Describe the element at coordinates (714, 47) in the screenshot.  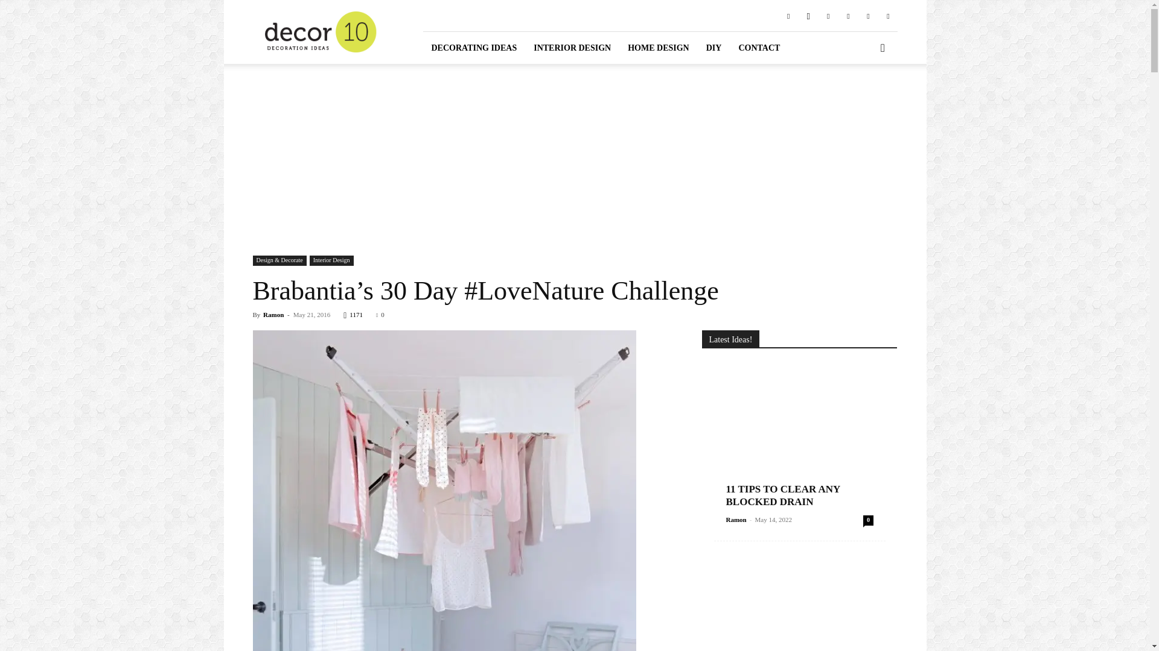
I see `DIY` at that location.